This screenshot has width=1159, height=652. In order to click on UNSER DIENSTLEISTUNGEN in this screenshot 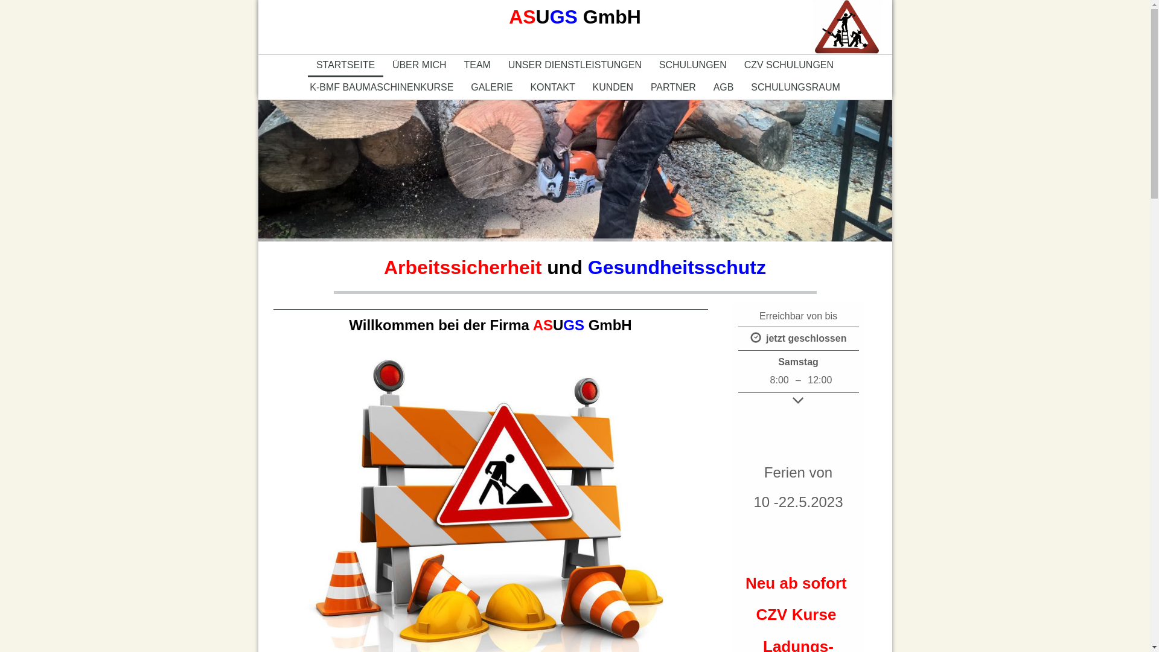, I will do `click(575, 65)`.